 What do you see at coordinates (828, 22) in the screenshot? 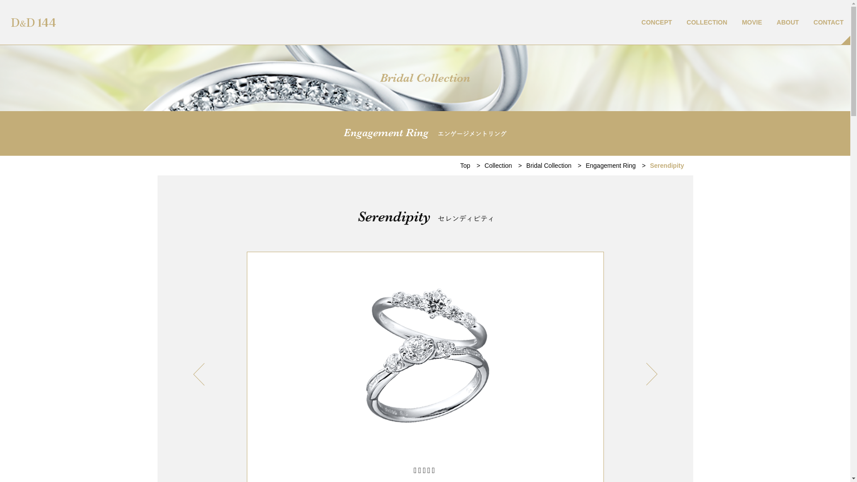
I see `CONTACT` at bounding box center [828, 22].